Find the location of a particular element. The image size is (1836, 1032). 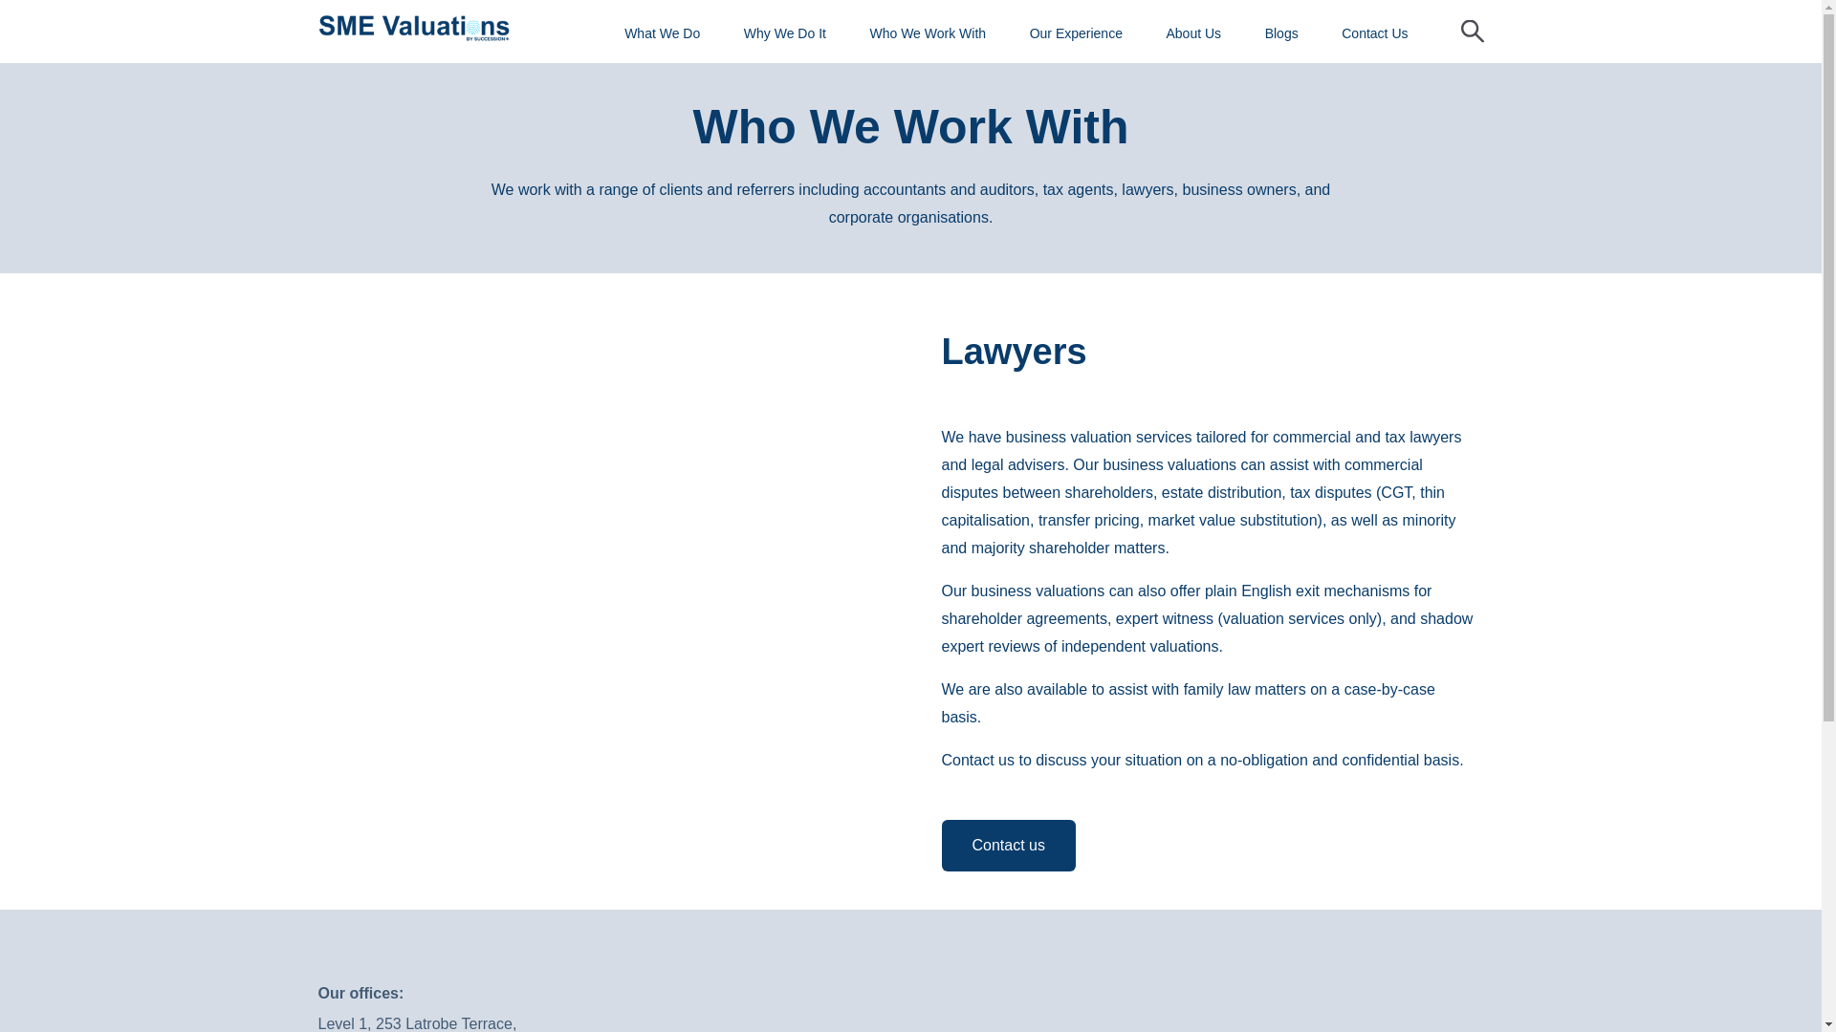

What We Do is located at coordinates (662, 33).